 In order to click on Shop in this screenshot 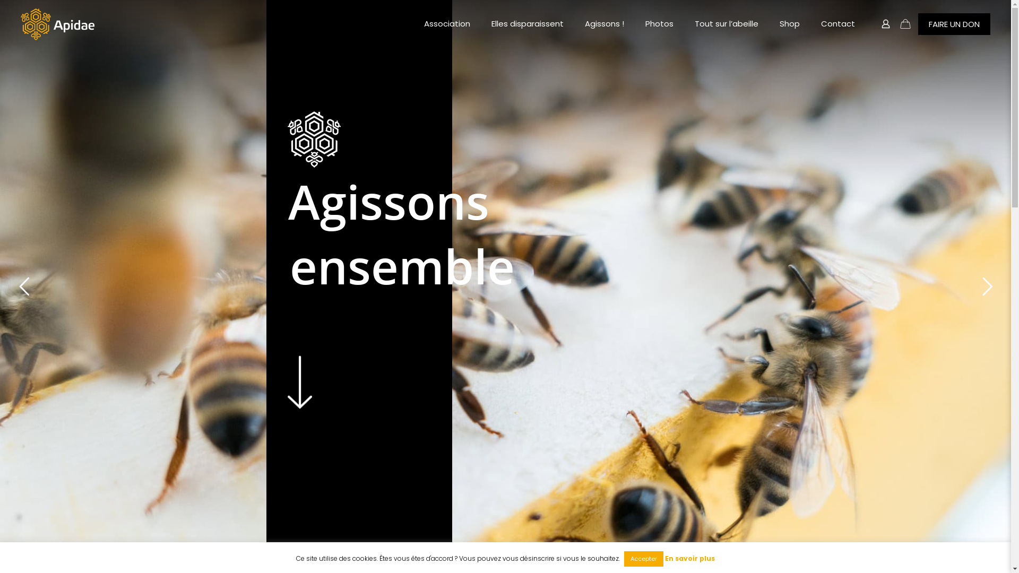, I will do `click(790, 24)`.